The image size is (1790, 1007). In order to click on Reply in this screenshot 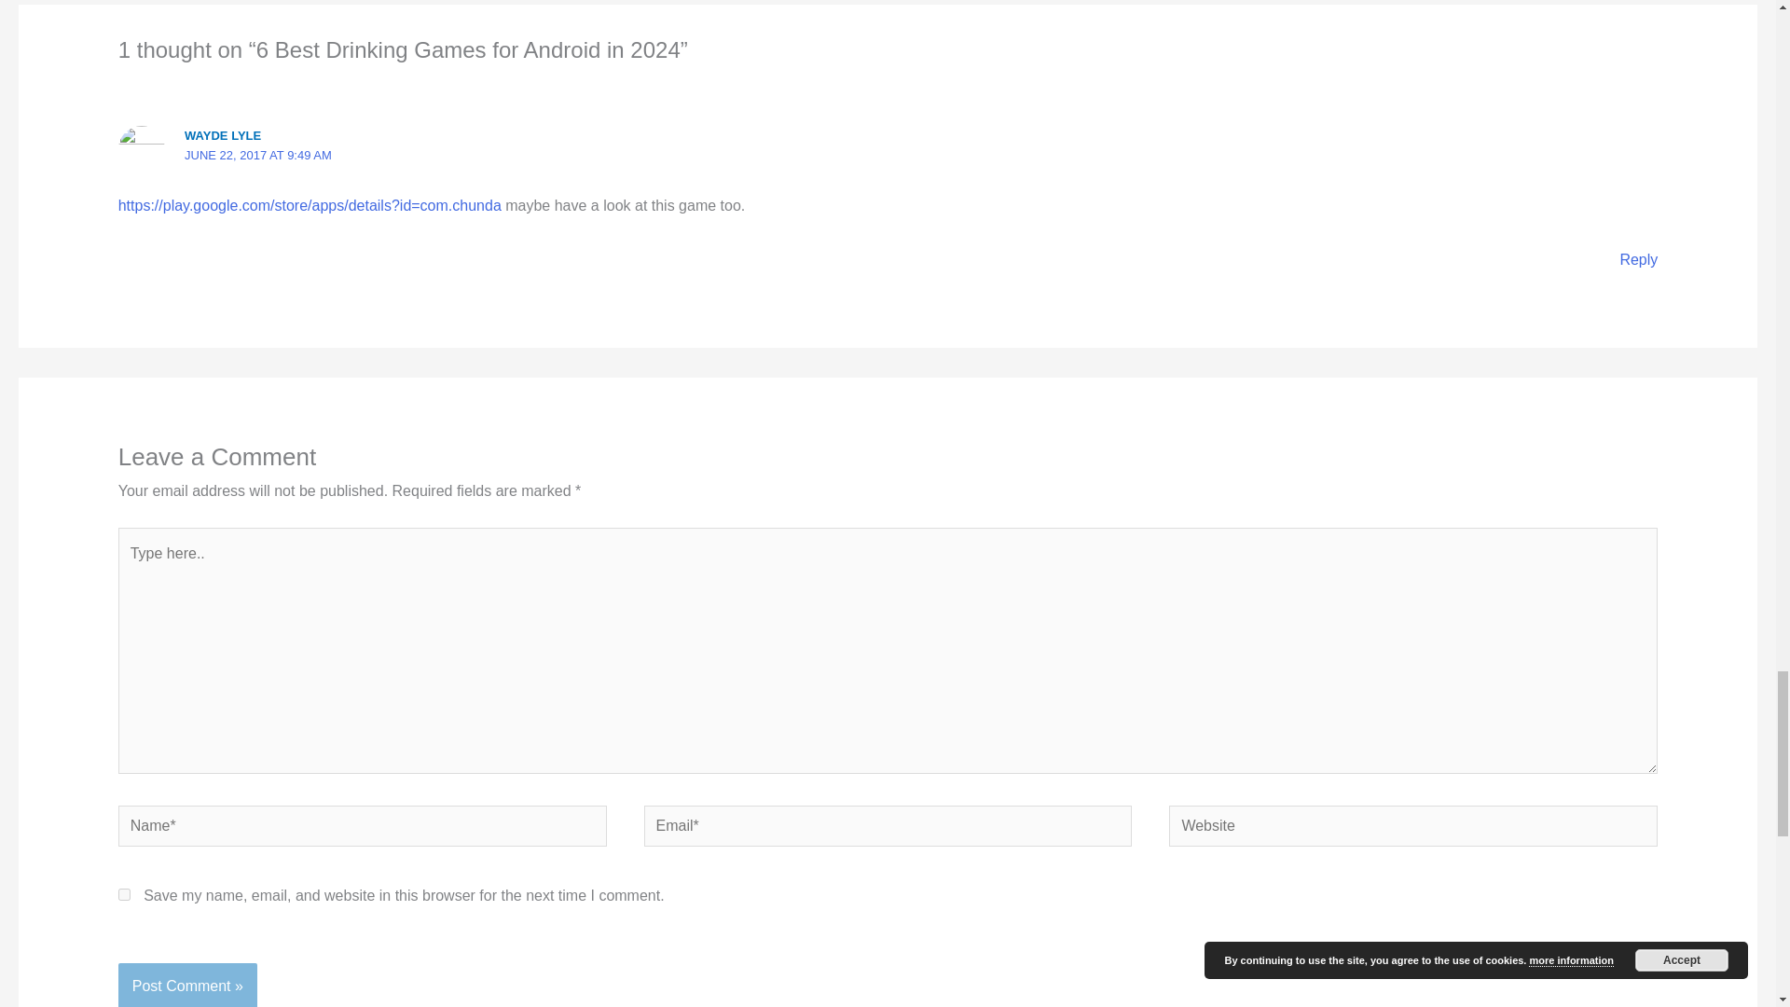, I will do `click(1638, 259)`.